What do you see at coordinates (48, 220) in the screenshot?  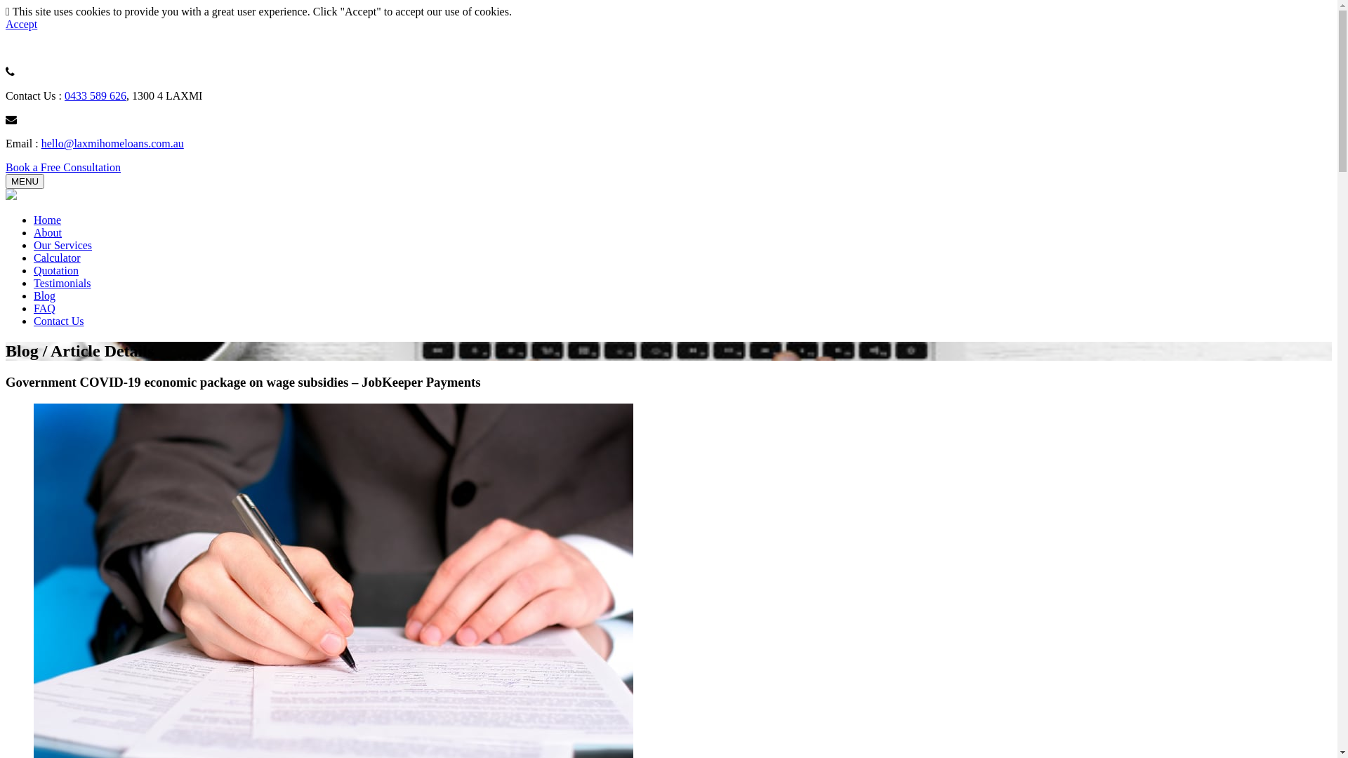 I see `Home` at bounding box center [48, 220].